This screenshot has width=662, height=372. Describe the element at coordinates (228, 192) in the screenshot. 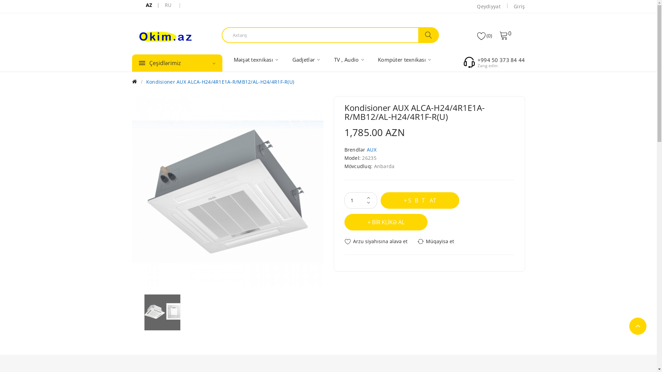

I see `Kondisioner AUX ALCA-H24/4R1E1A-R/MB12/AL-H24/4R1F-R(U)` at that location.